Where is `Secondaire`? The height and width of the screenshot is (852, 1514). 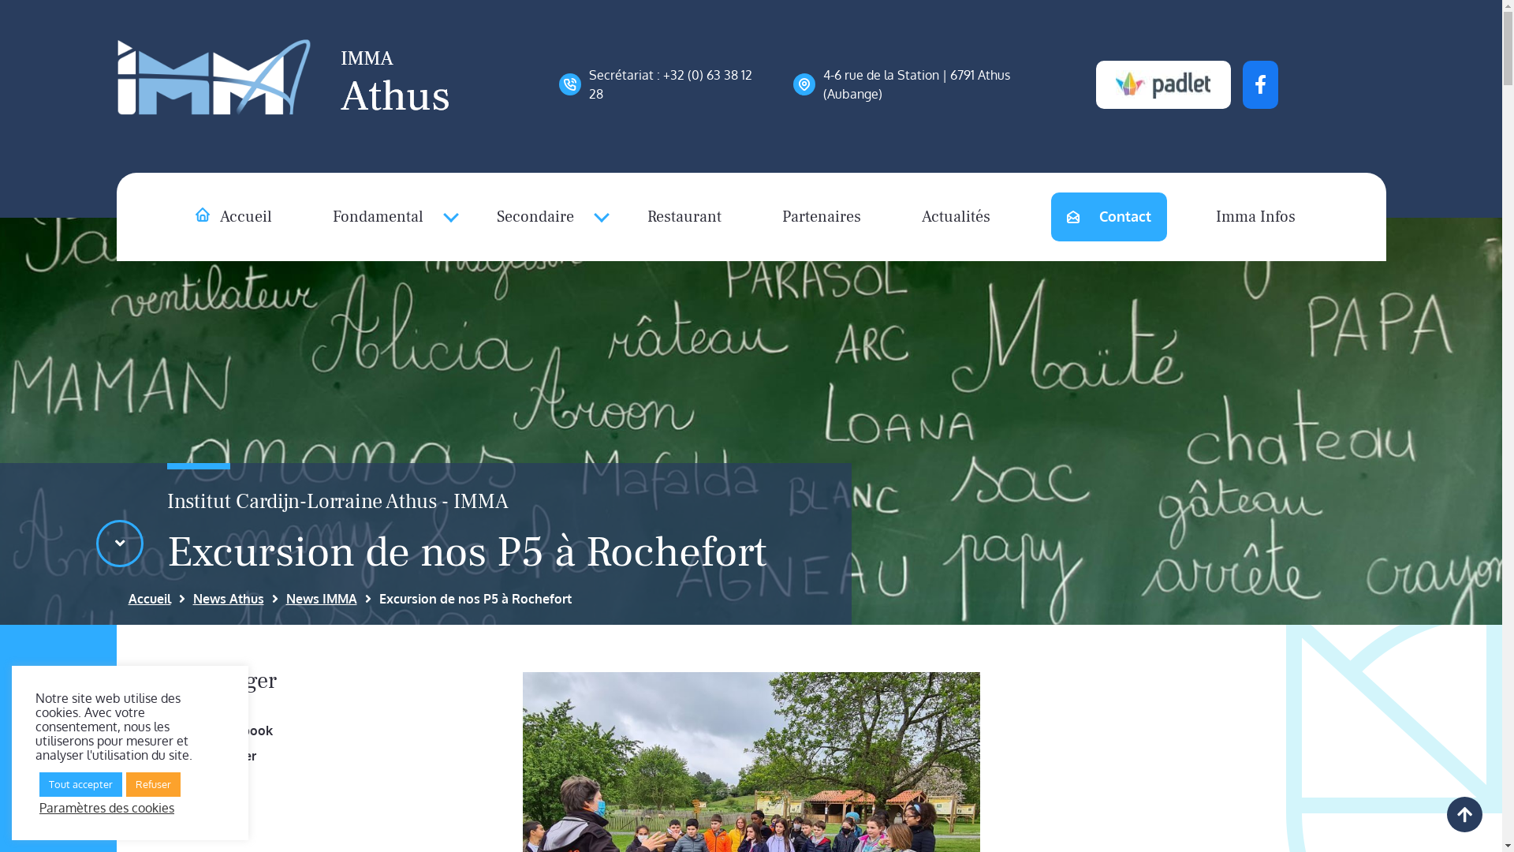
Secondaire is located at coordinates (542, 217).